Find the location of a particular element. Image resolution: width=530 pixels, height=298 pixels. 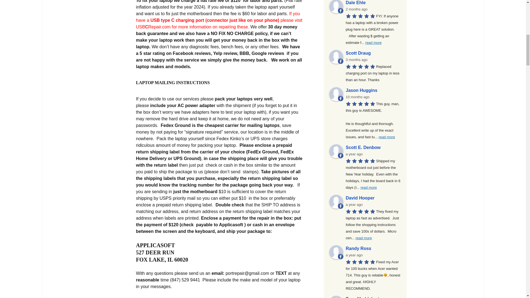

Dale Ehle is located at coordinates (336, 7).